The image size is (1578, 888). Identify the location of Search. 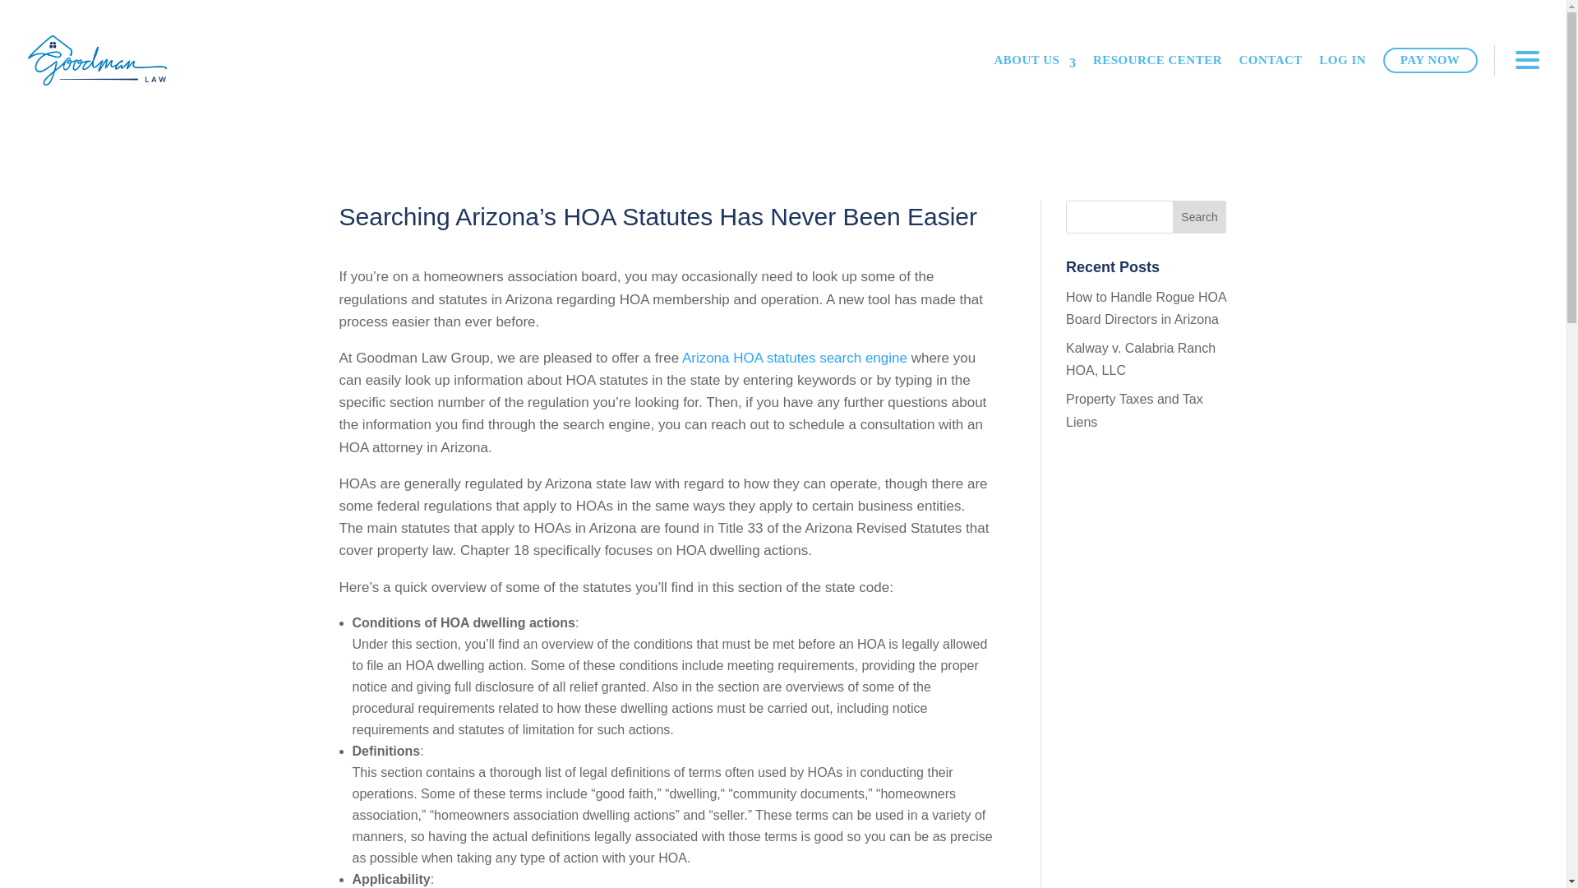
(1200, 217).